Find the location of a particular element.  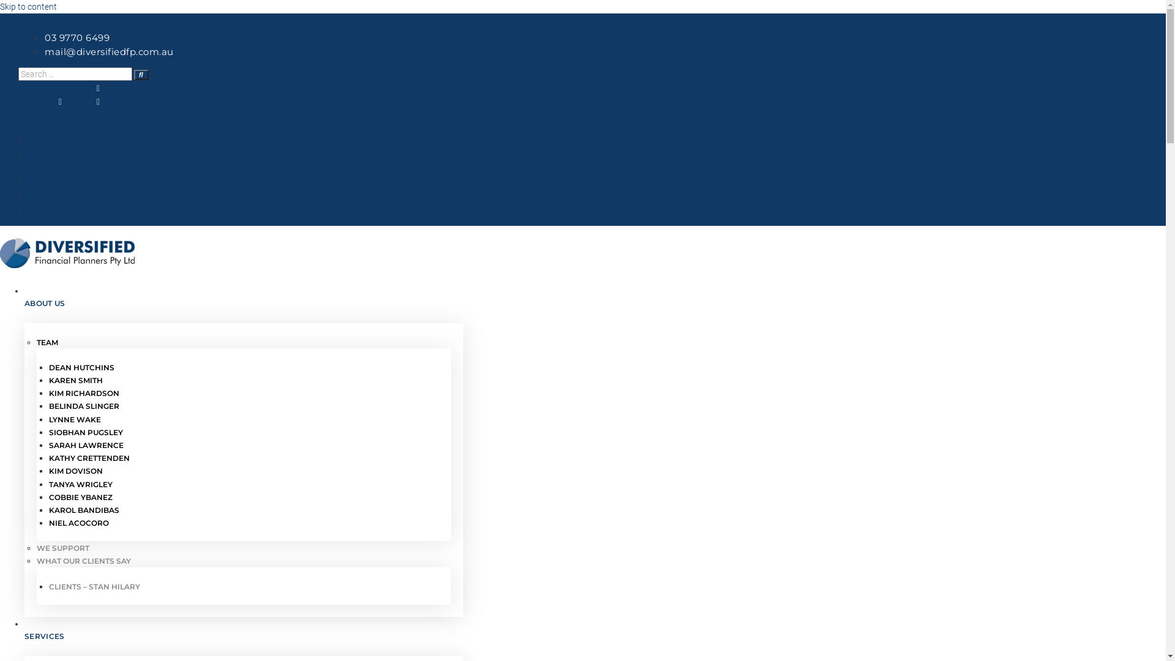

Linkedin is located at coordinates (82, 102).